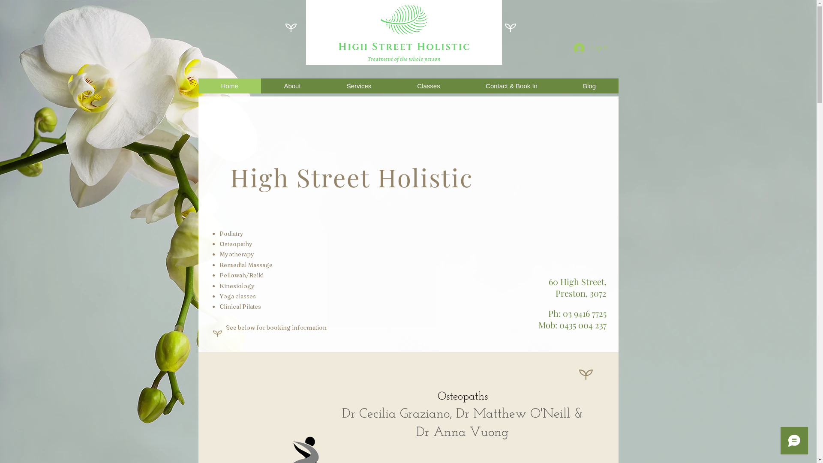  What do you see at coordinates (358, 86) in the screenshot?
I see `Services` at bounding box center [358, 86].